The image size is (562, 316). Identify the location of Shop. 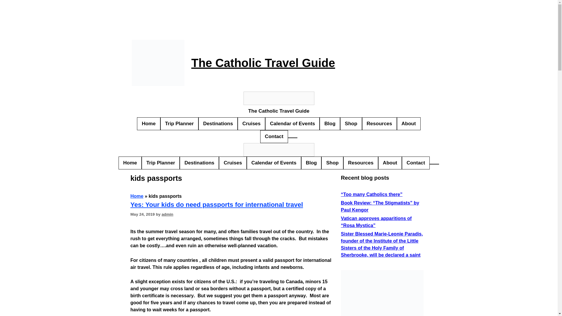
(351, 123).